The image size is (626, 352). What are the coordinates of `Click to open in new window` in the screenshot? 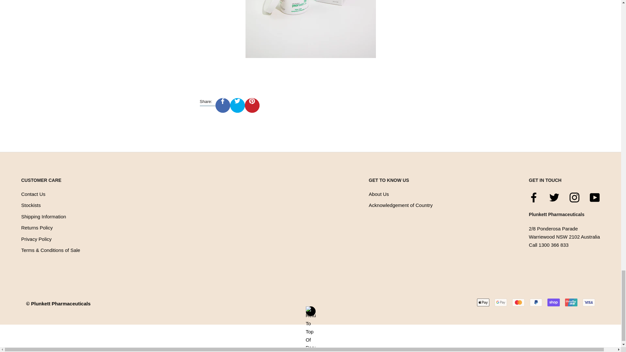 It's located at (595, 198).